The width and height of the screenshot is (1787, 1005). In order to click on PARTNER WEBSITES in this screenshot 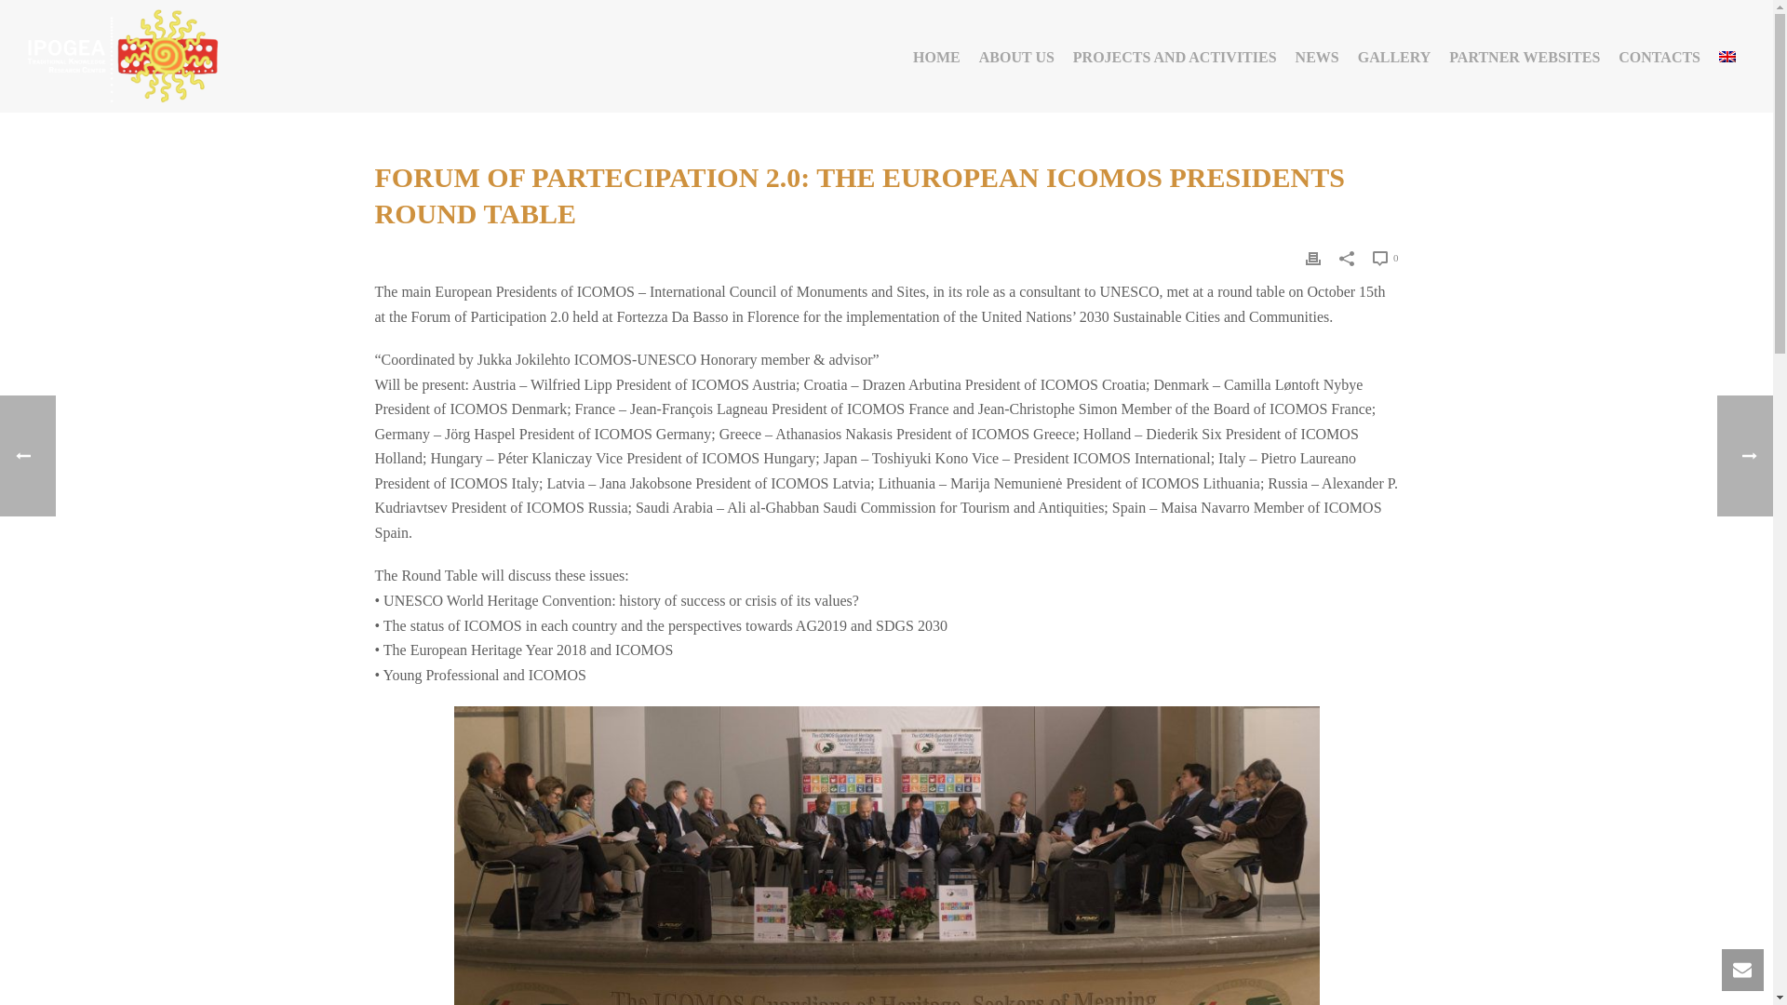, I will do `click(1525, 56)`.